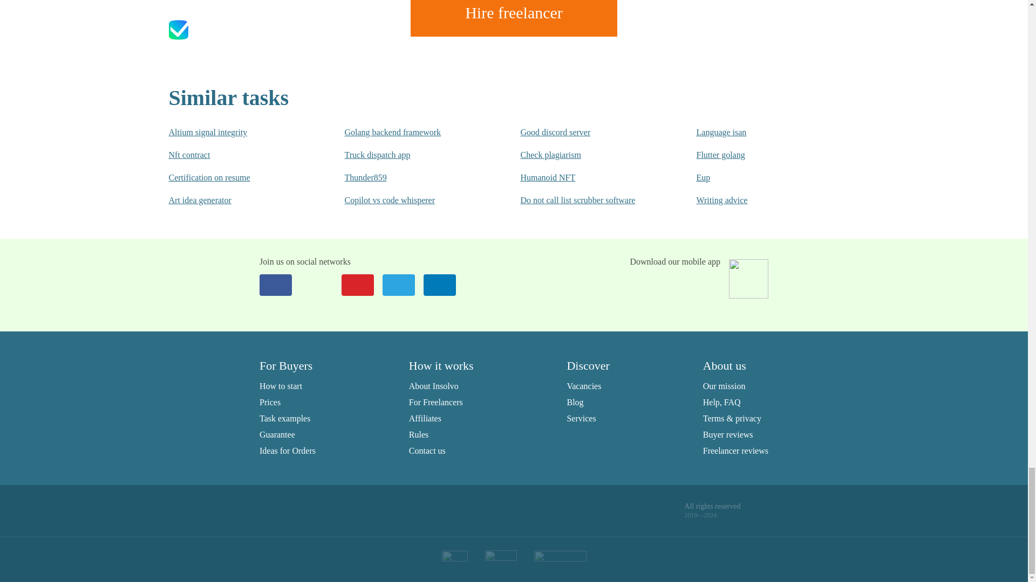 This screenshot has height=582, width=1036. I want to click on About Insolvo, so click(434, 386).